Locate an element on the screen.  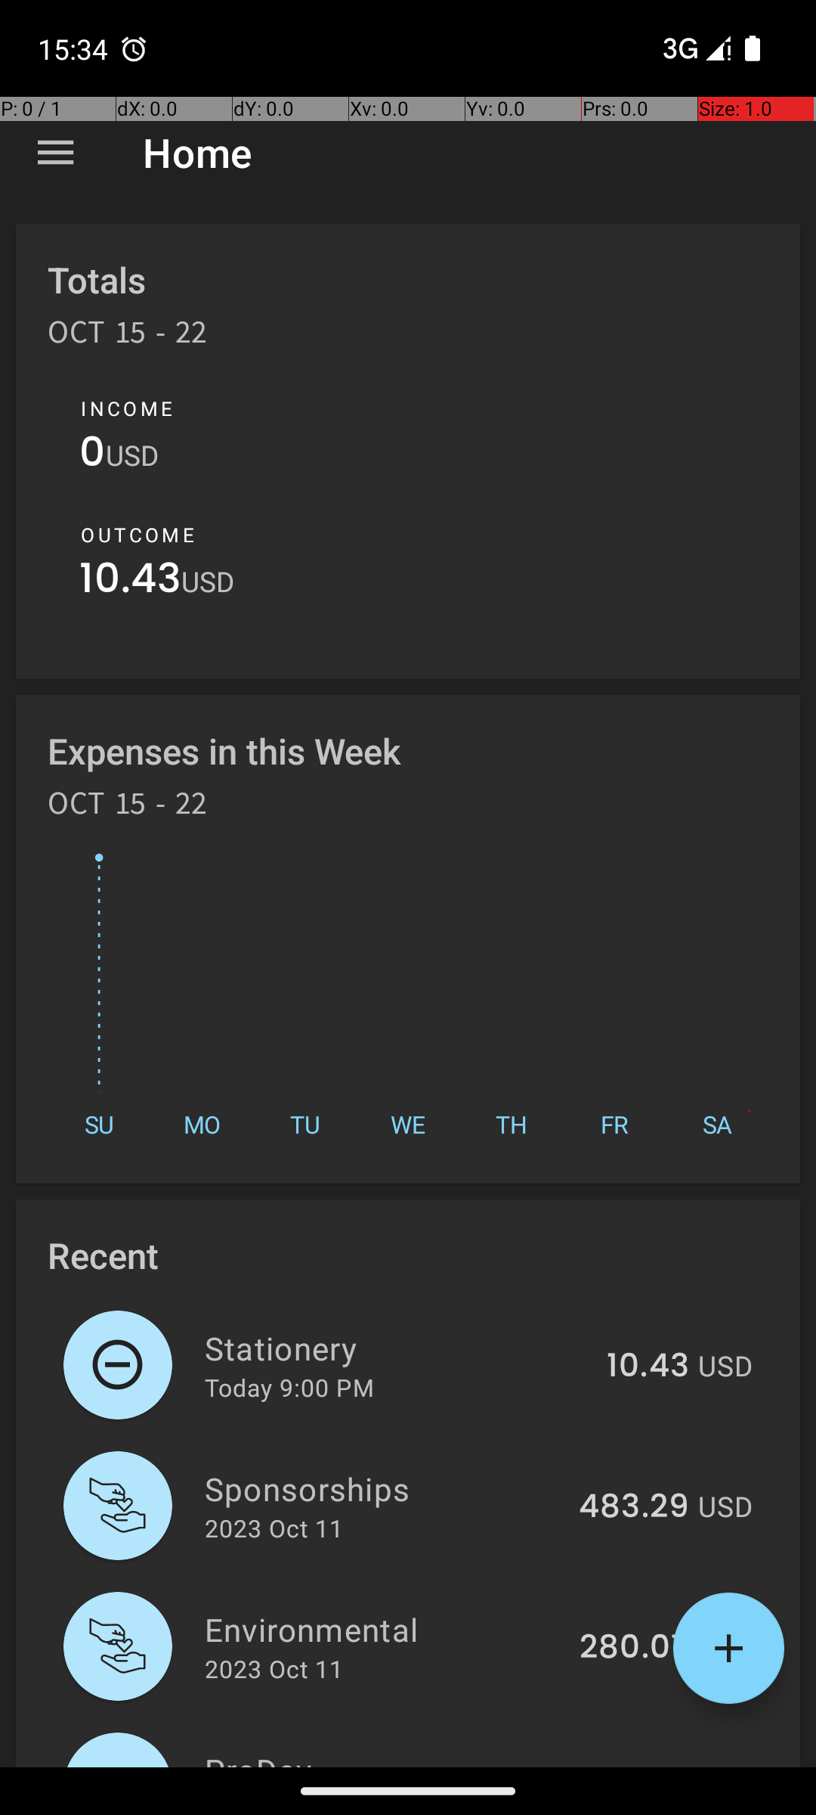
483.29 is located at coordinates (634, 1507).